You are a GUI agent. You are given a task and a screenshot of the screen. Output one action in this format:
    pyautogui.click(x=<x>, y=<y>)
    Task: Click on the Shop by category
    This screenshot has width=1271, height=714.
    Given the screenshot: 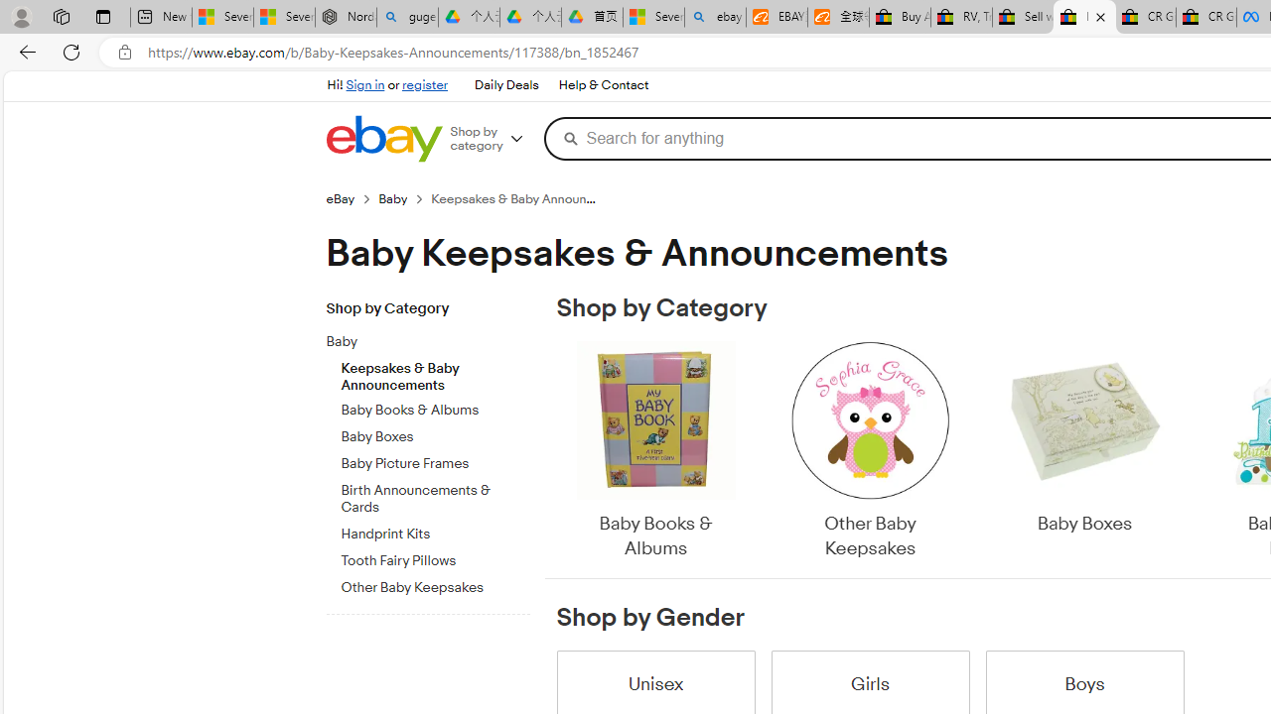 What is the action you would take?
    pyautogui.click(x=493, y=139)
    